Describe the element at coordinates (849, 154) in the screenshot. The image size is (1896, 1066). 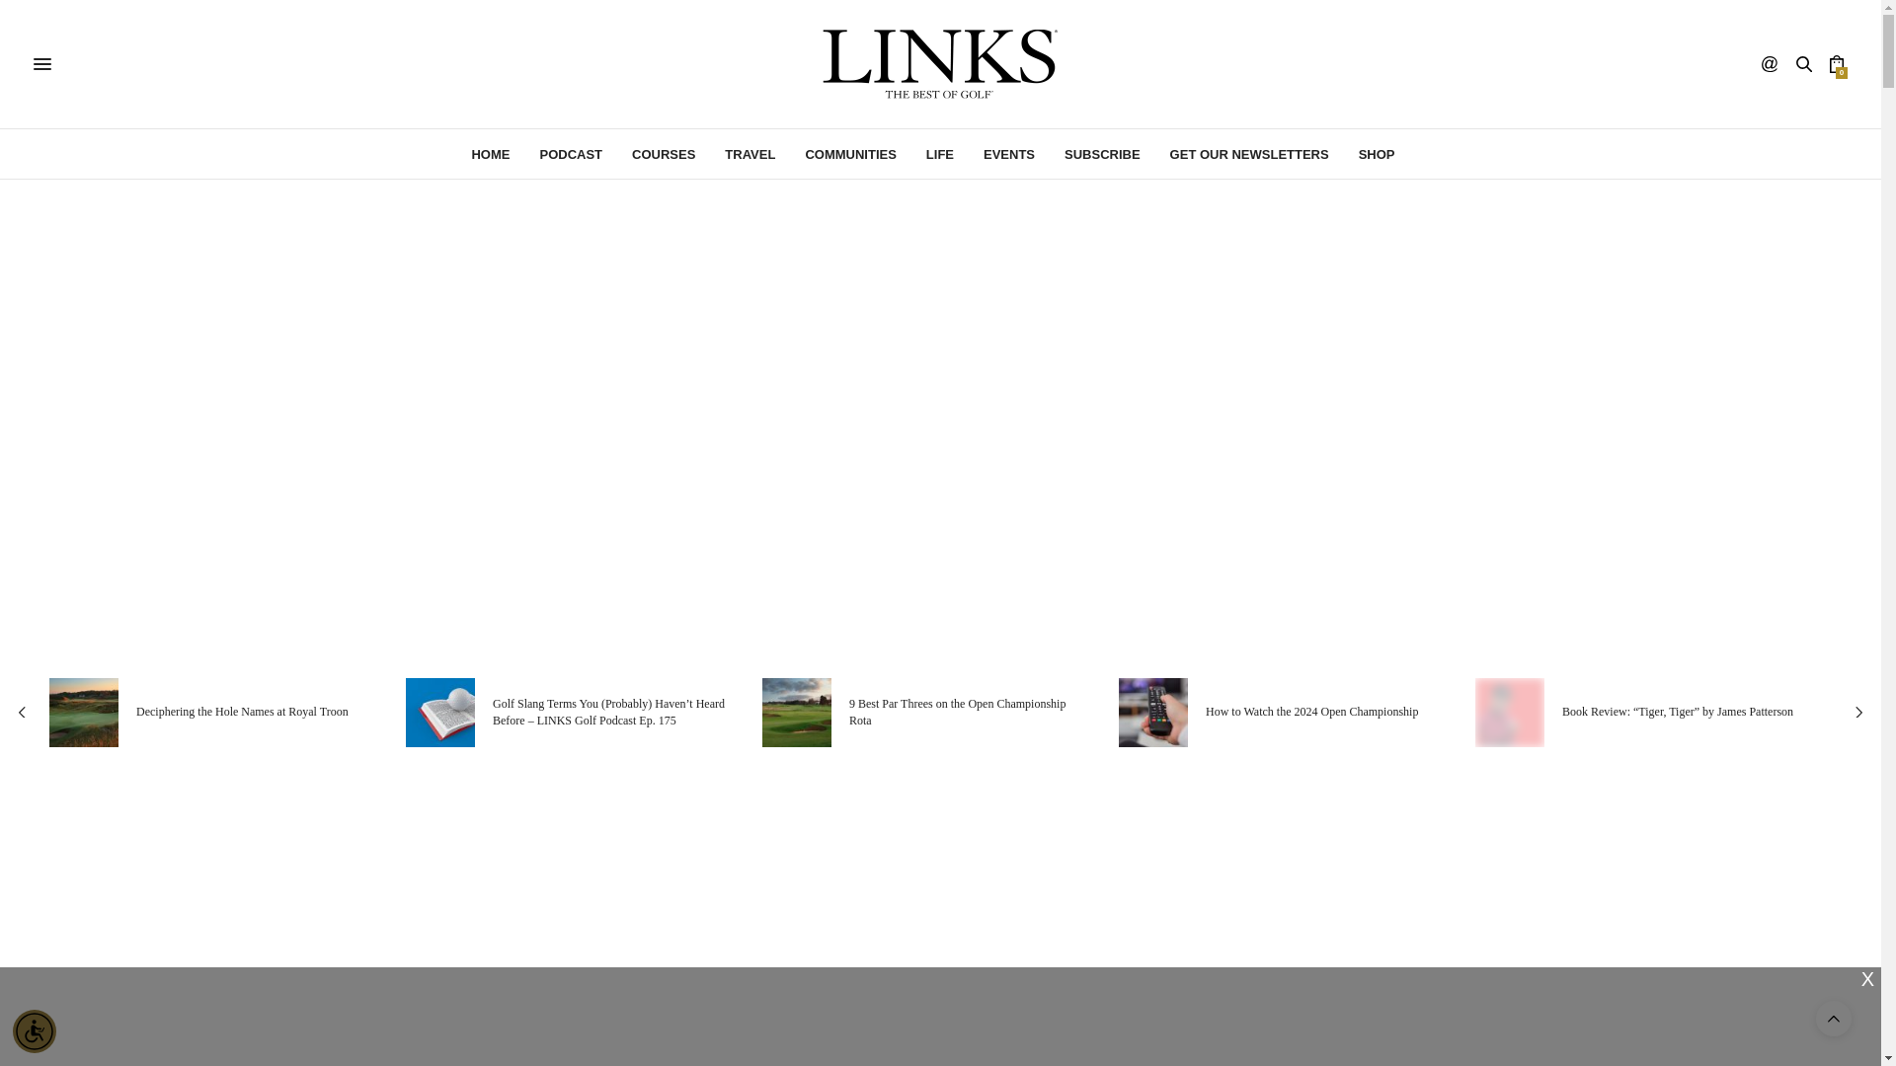
I see `COMMUNITIES` at that location.